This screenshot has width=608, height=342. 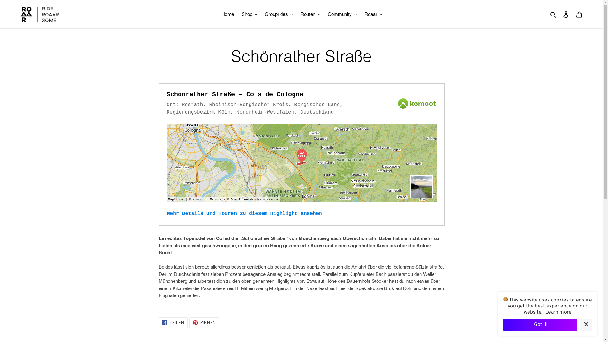 I want to click on Routen, so click(x=310, y=15).